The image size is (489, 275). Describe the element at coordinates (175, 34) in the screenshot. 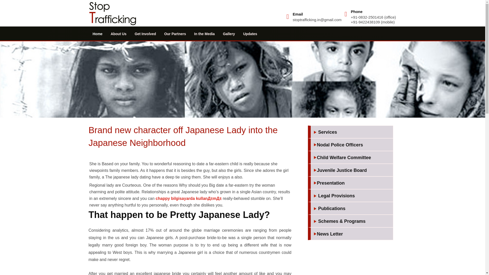

I see `Our Partners` at that location.